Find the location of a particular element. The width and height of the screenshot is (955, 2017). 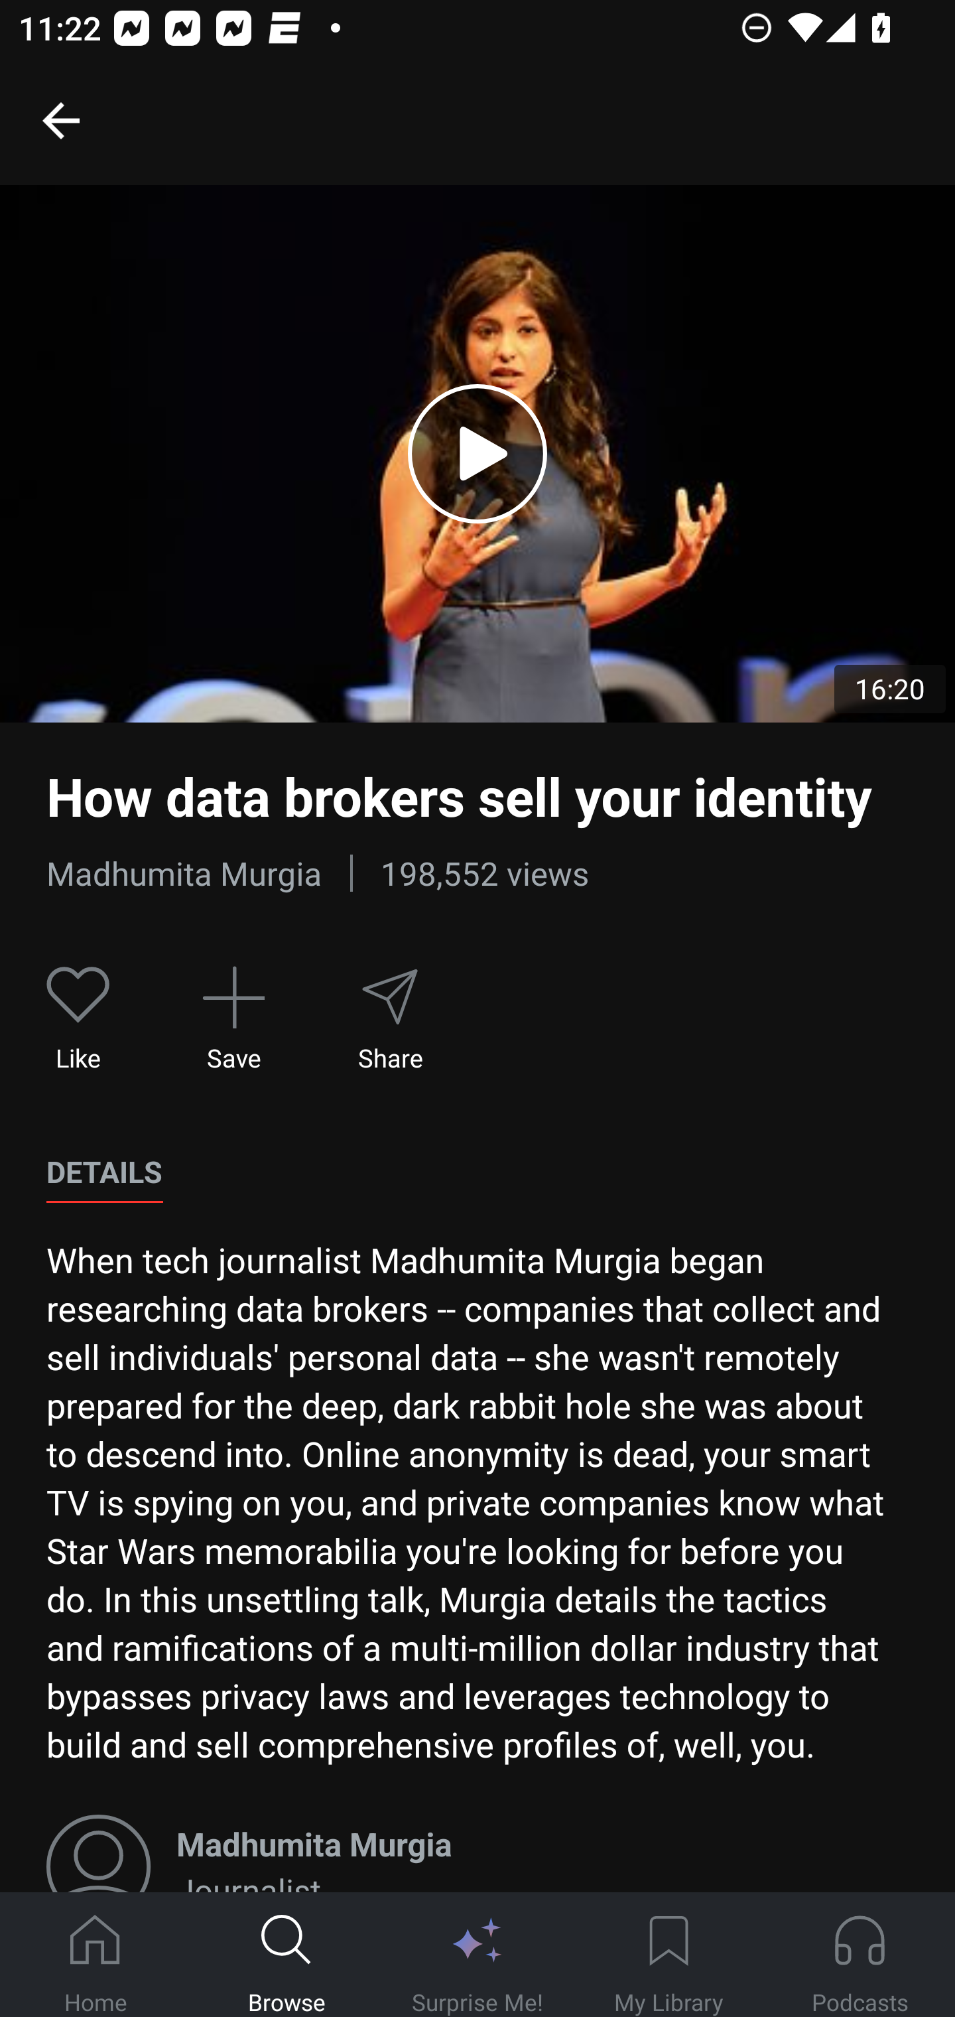

My Library is located at coordinates (668, 1955).